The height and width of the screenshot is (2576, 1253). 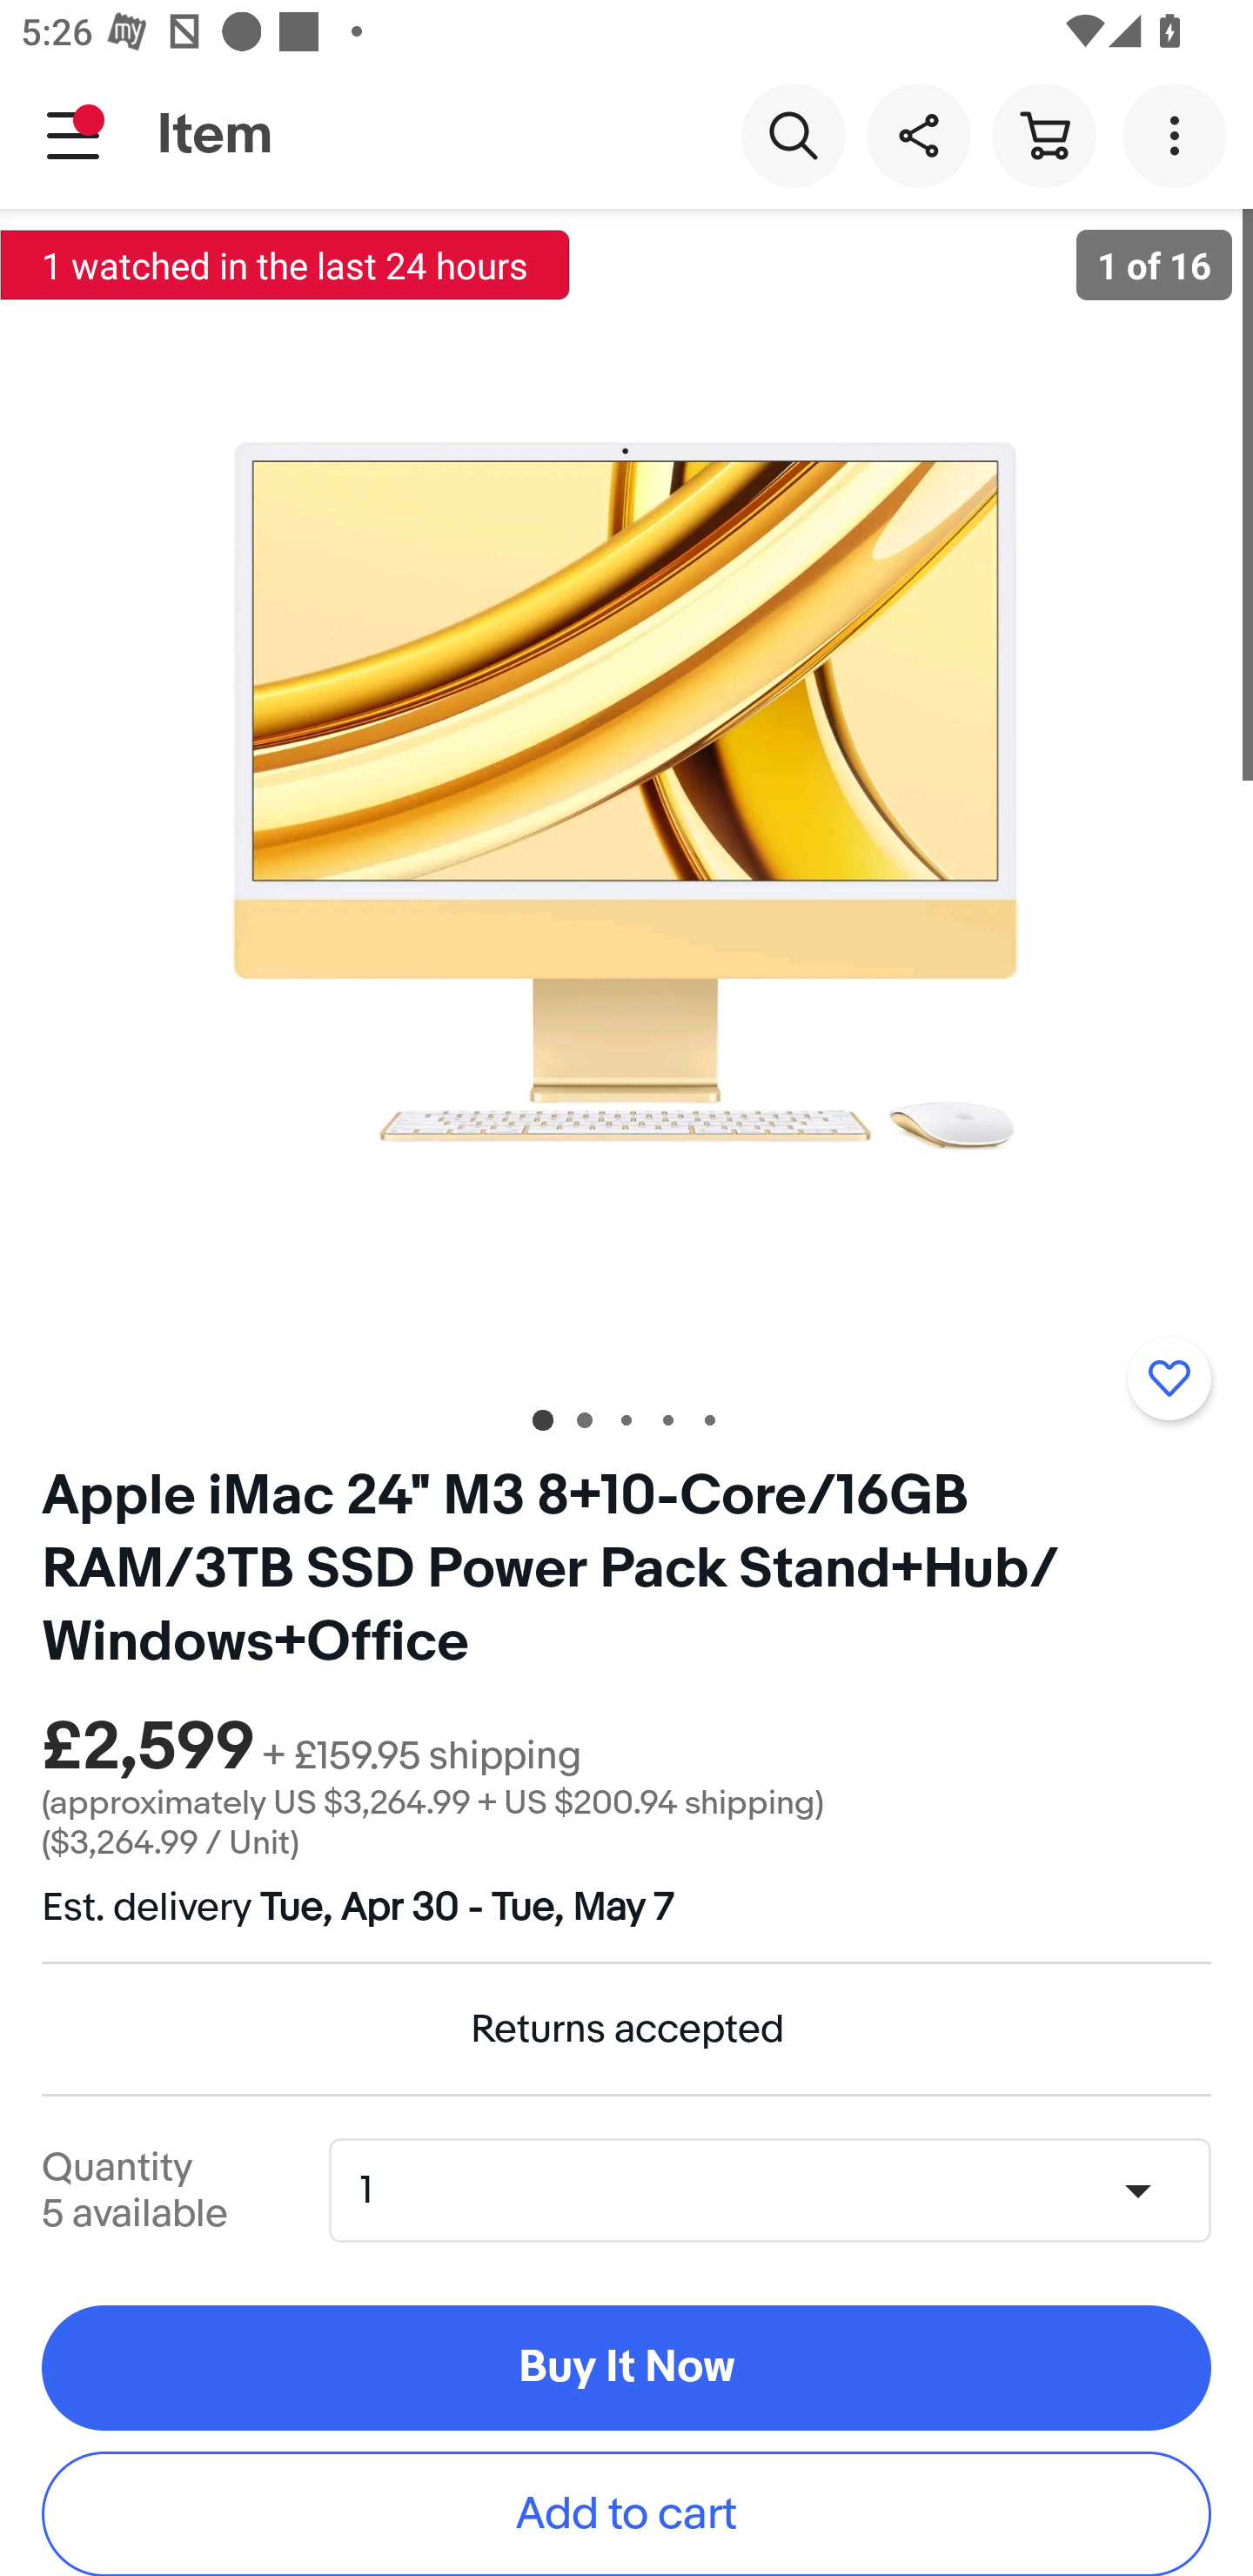 I want to click on Item image 1 of 16, so click(x=626, y=793).